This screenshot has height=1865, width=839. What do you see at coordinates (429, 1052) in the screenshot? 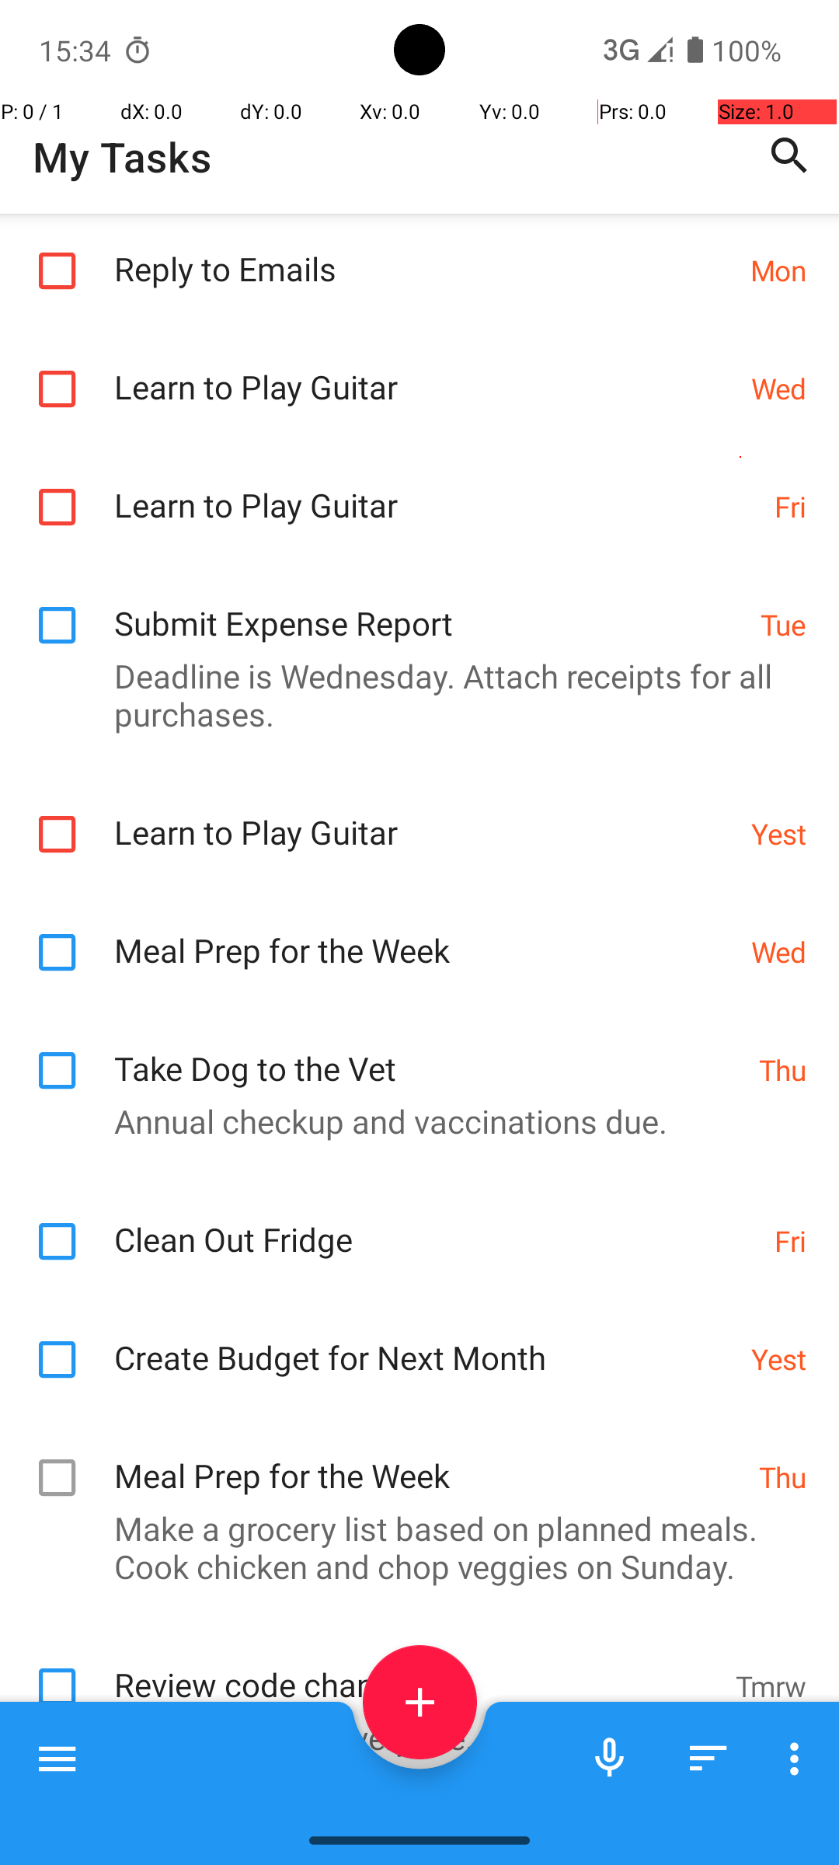
I see `Take Dog to the Vet` at bounding box center [429, 1052].